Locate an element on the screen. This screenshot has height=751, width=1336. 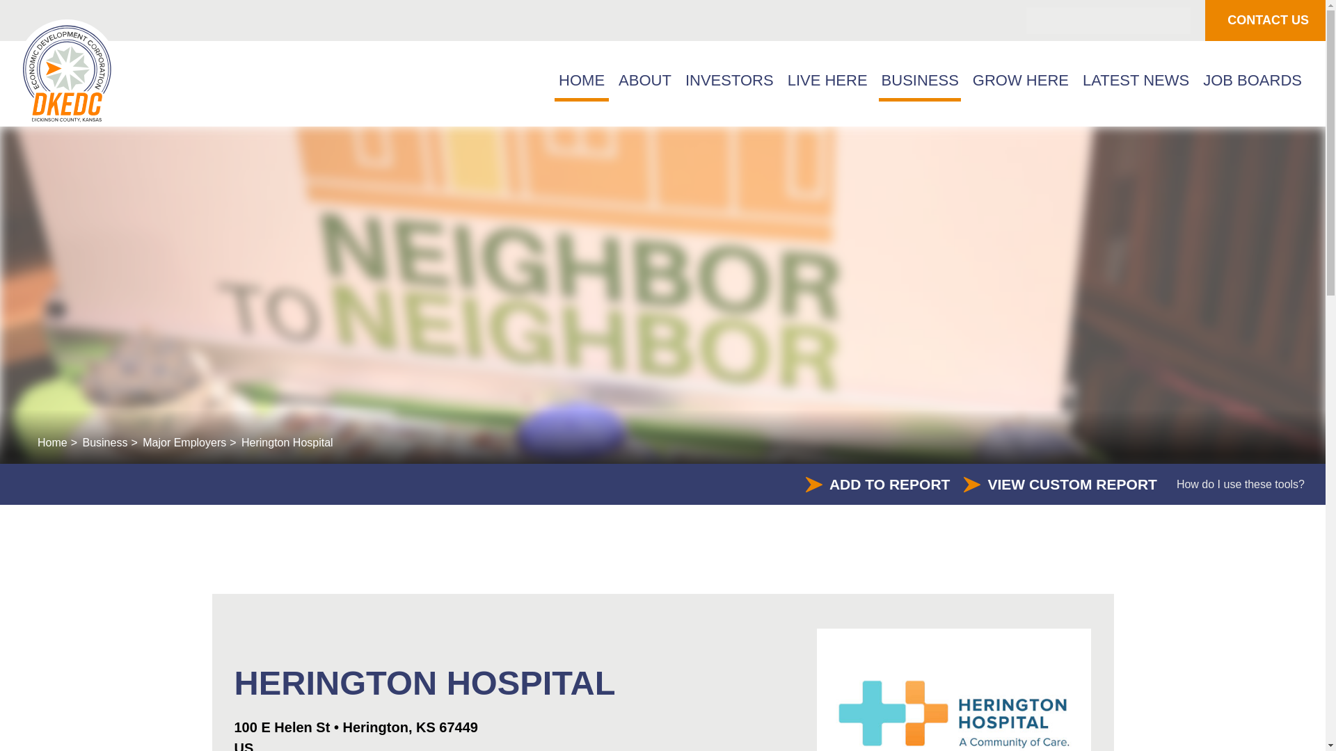
INVESTORS is located at coordinates (729, 83).